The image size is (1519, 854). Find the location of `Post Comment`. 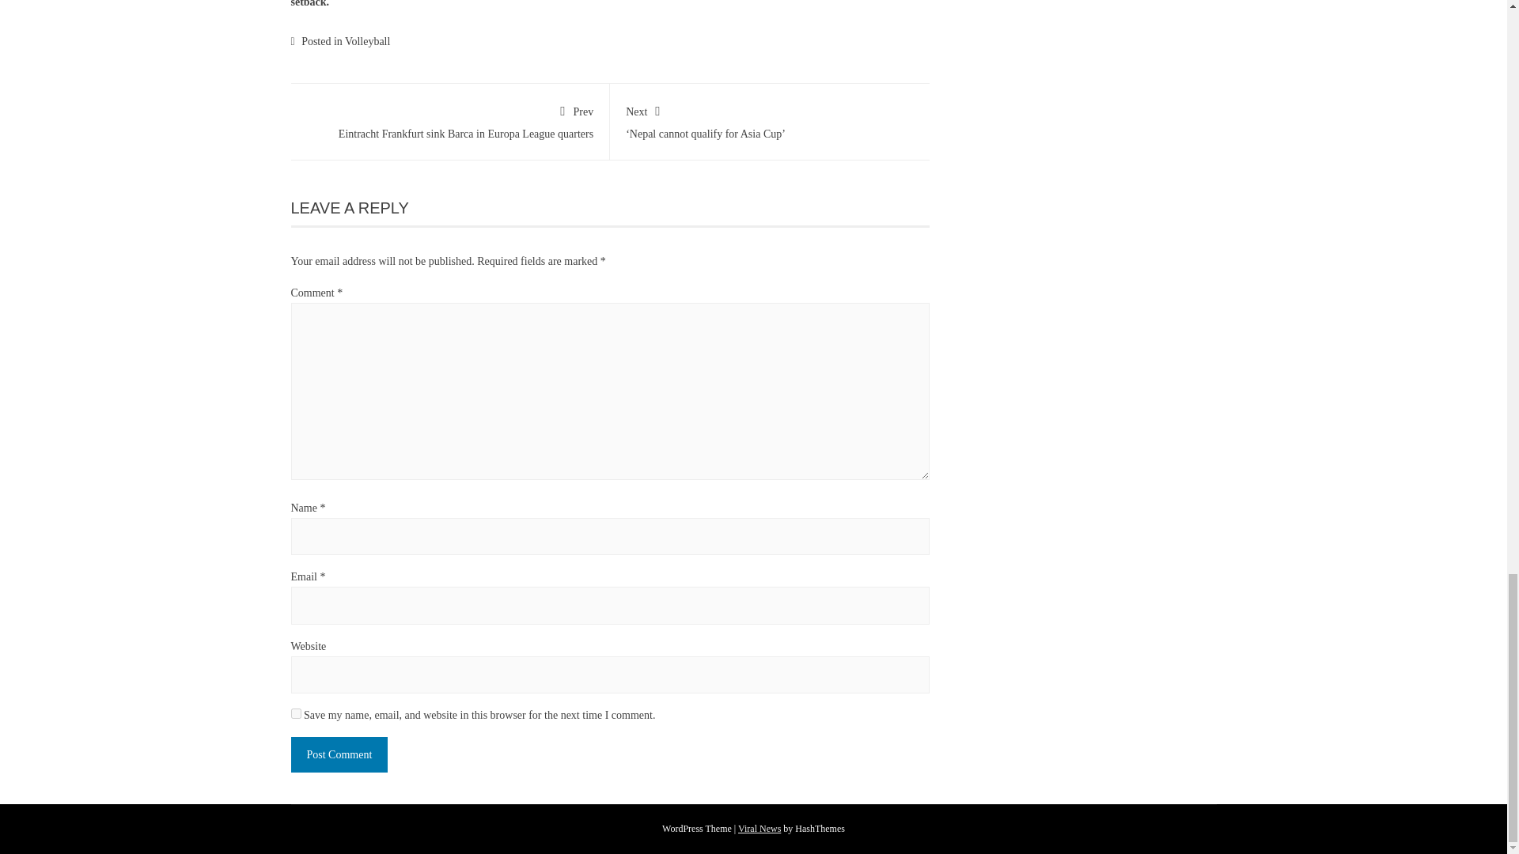

Post Comment is located at coordinates (340, 754).